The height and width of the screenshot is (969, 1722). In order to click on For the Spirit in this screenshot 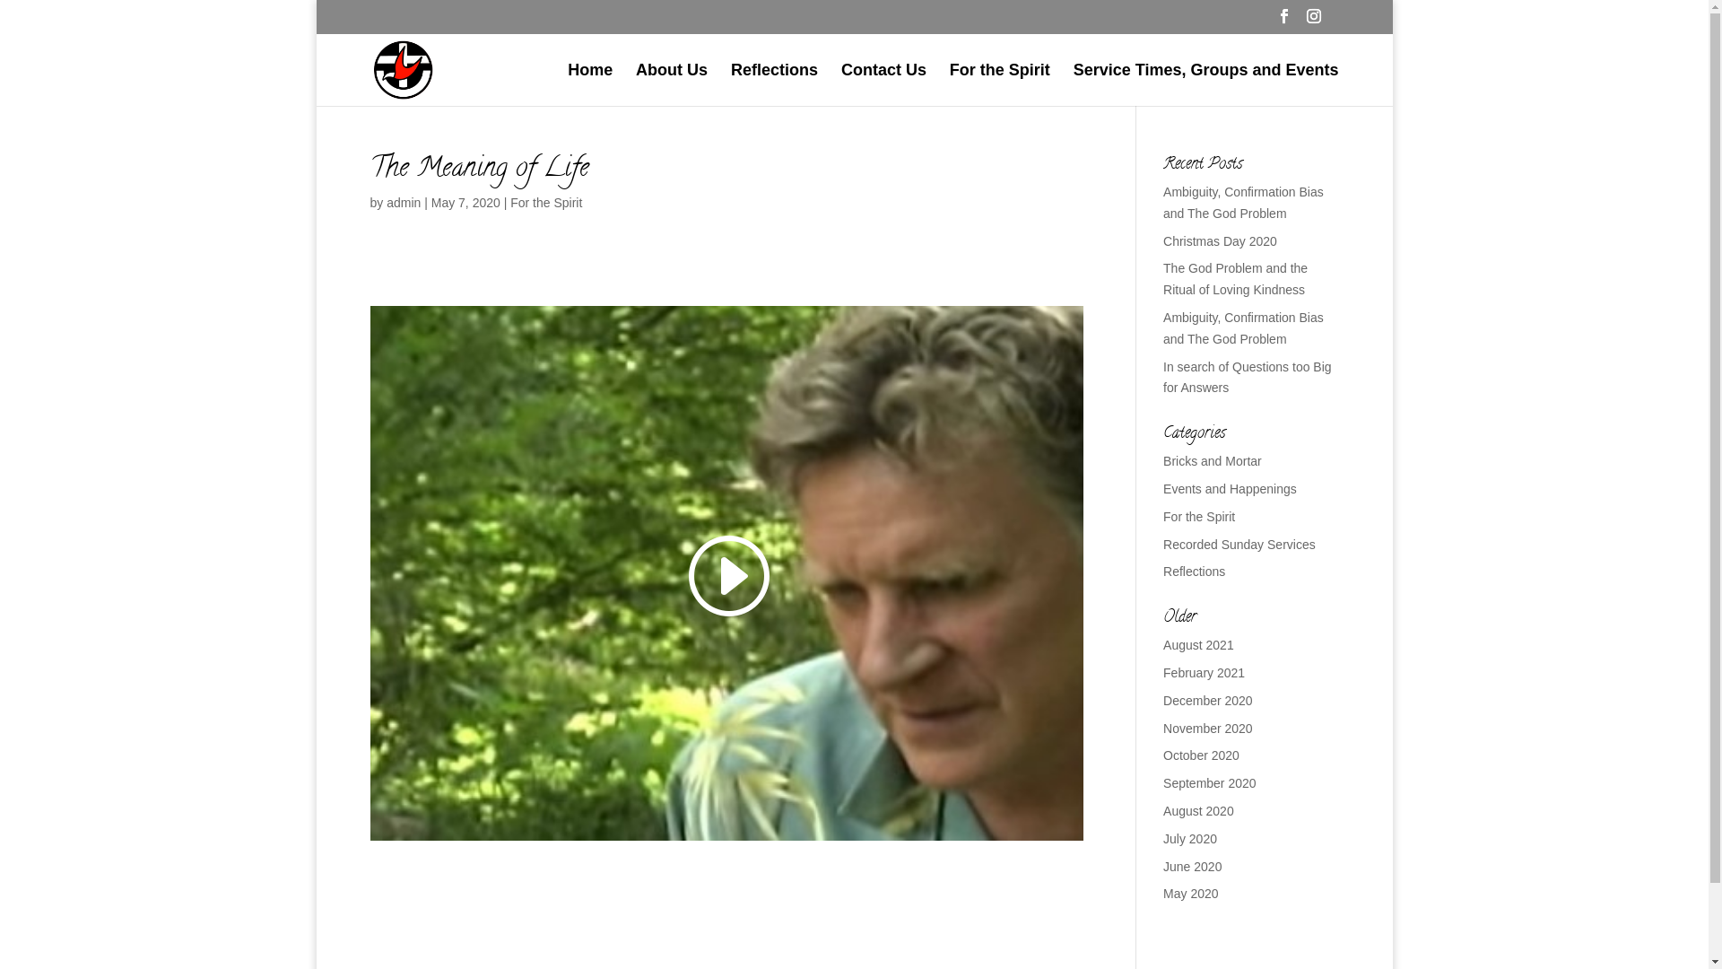, I will do `click(1199, 517)`.